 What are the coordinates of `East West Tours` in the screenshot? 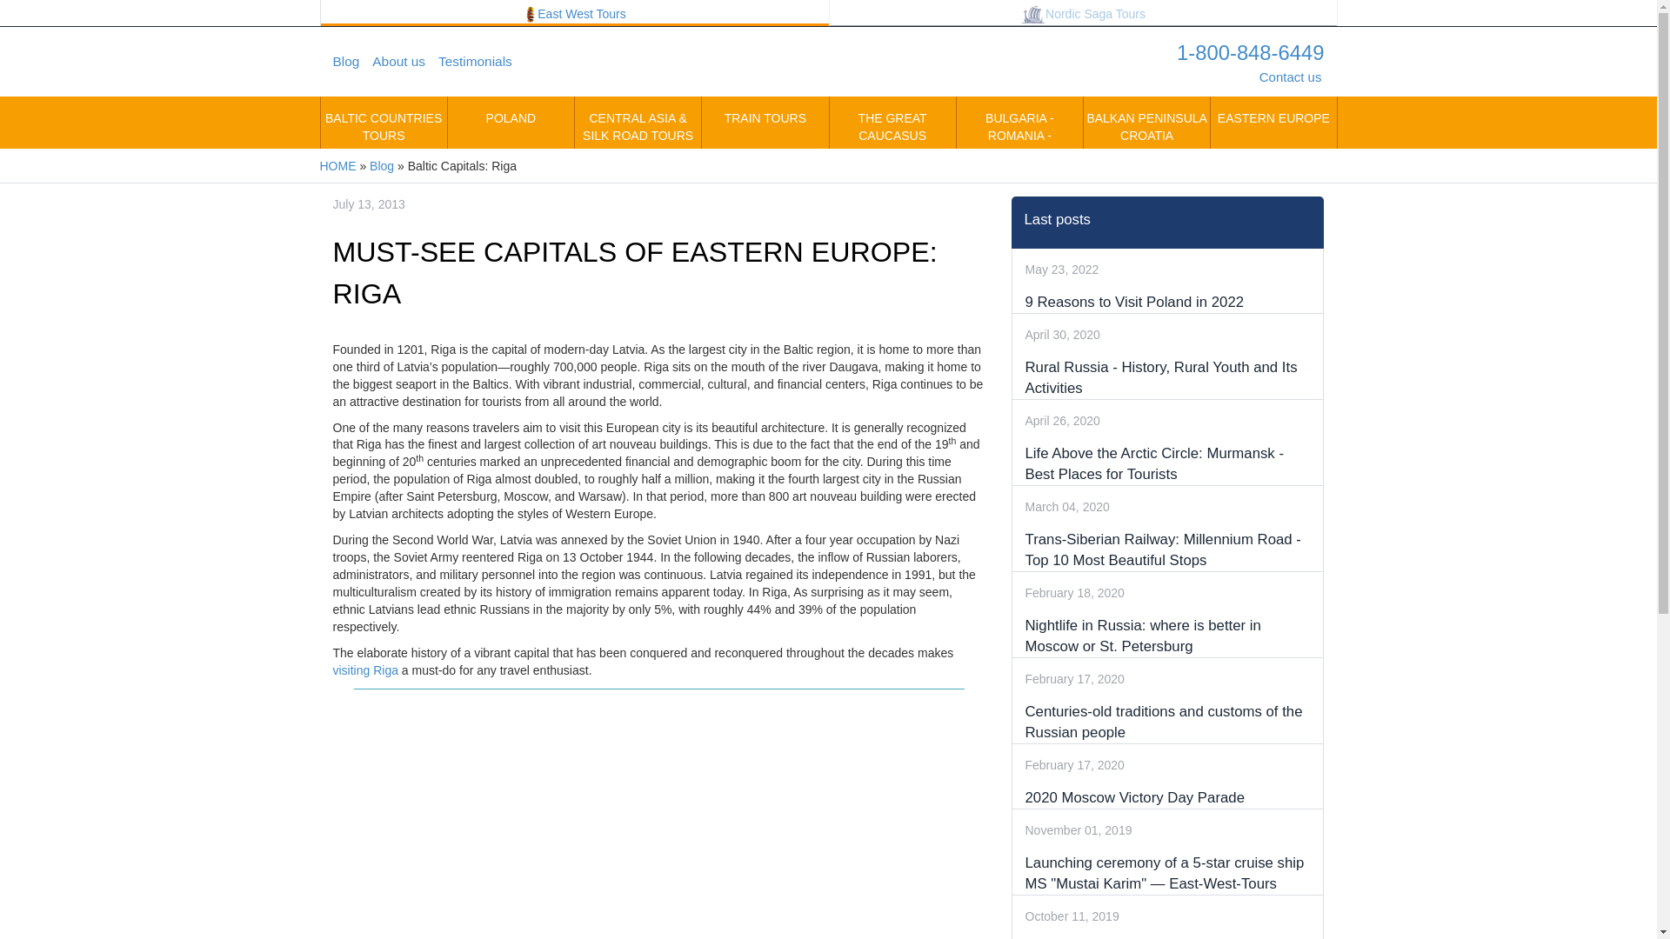 It's located at (828, 62).